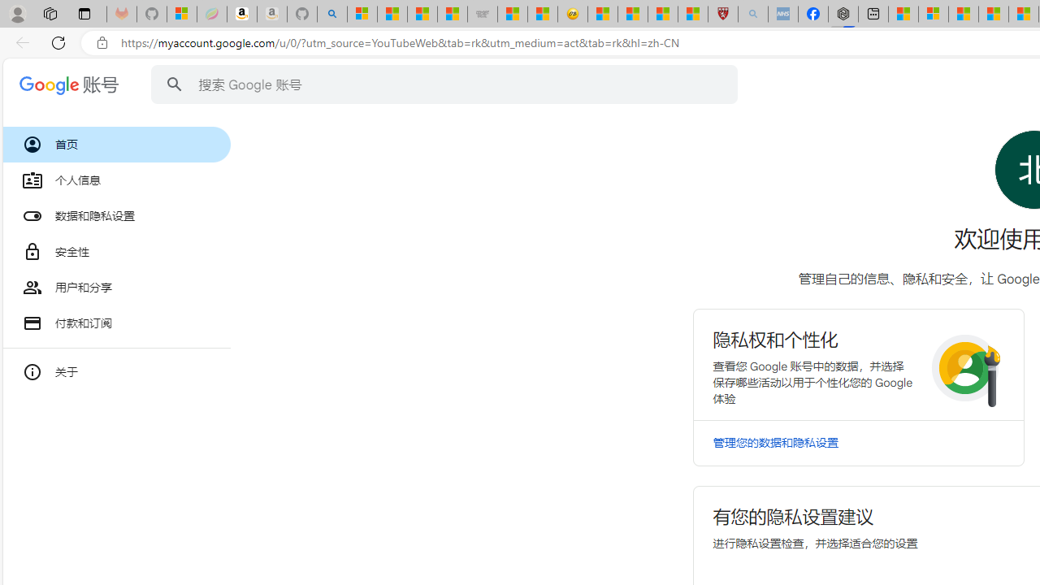 Image resolution: width=1040 pixels, height=585 pixels. What do you see at coordinates (483, 15) in the screenshot?
I see `Combat Siege` at bounding box center [483, 15].